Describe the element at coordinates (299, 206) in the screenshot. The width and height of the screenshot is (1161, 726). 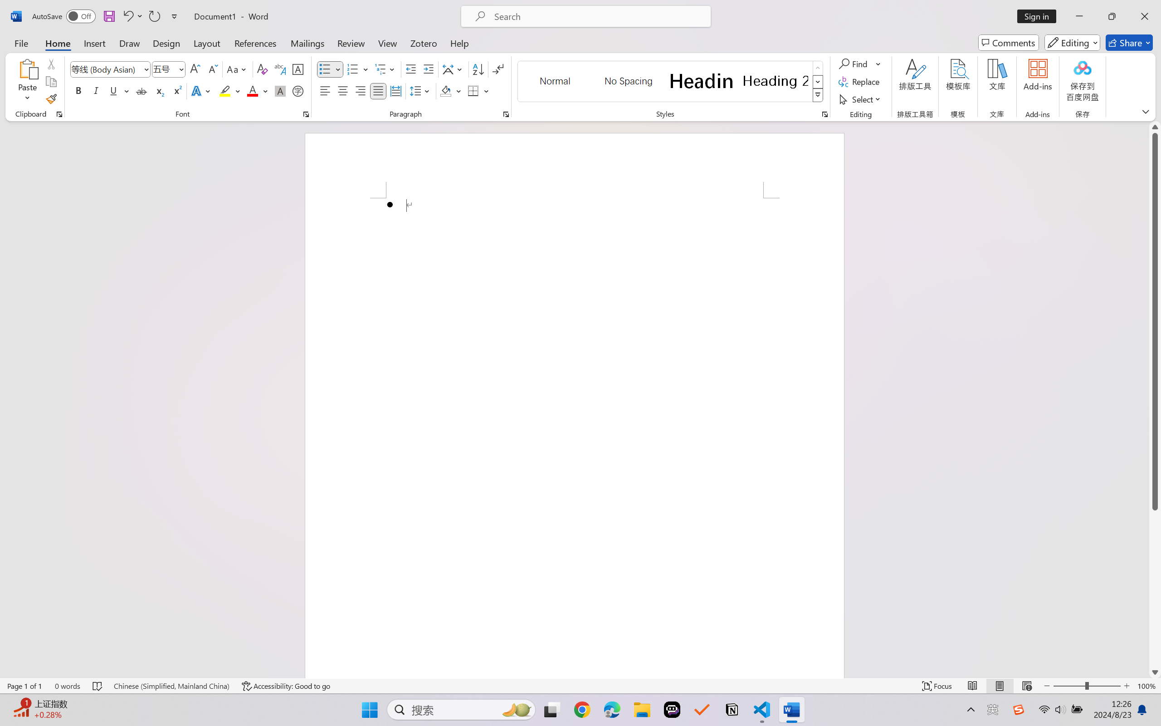
I see `Translate by voice` at that location.